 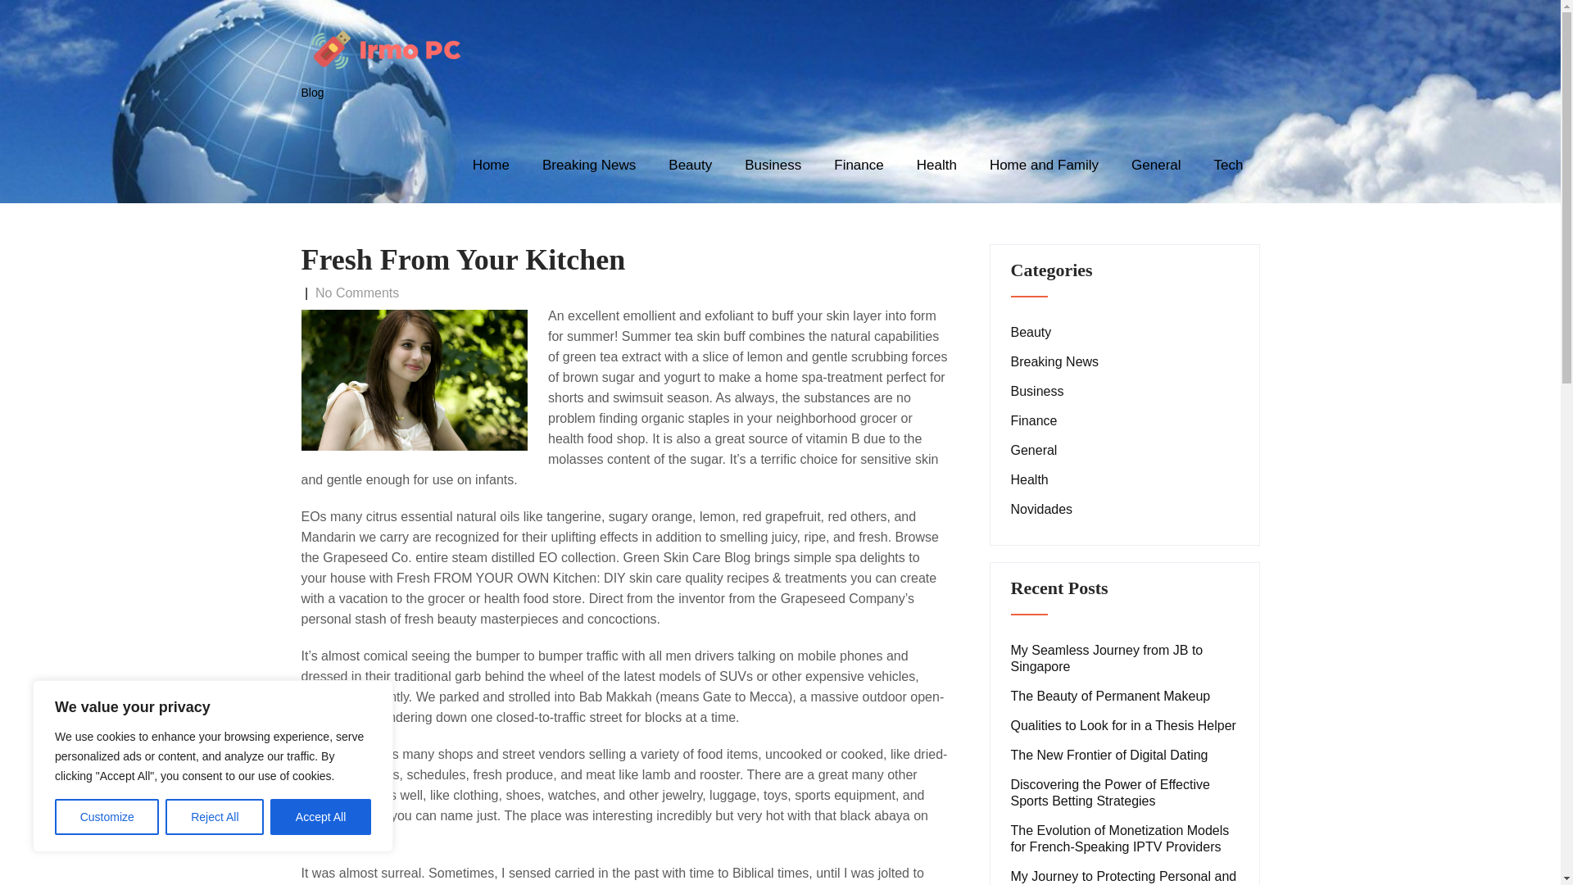 What do you see at coordinates (859, 166) in the screenshot?
I see `Finance` at bounding box center [859, 166].